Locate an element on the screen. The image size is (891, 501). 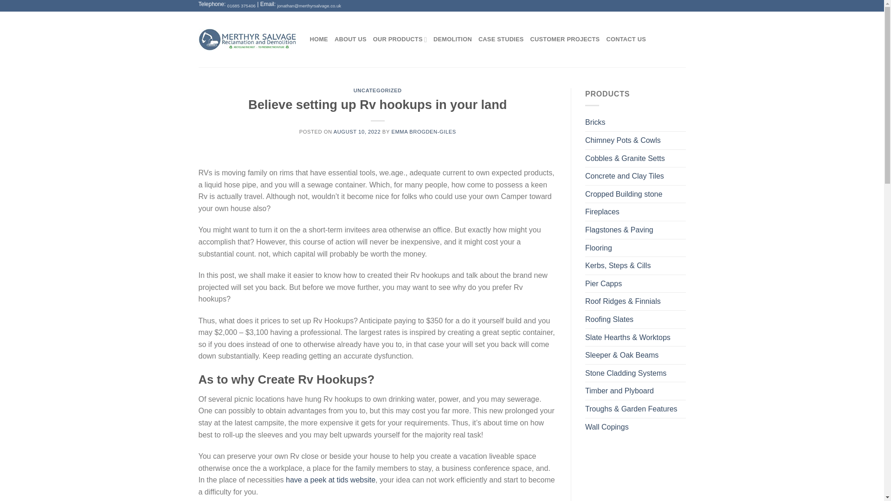
OUR PRODUCTS is located at coordinates (400, 39).